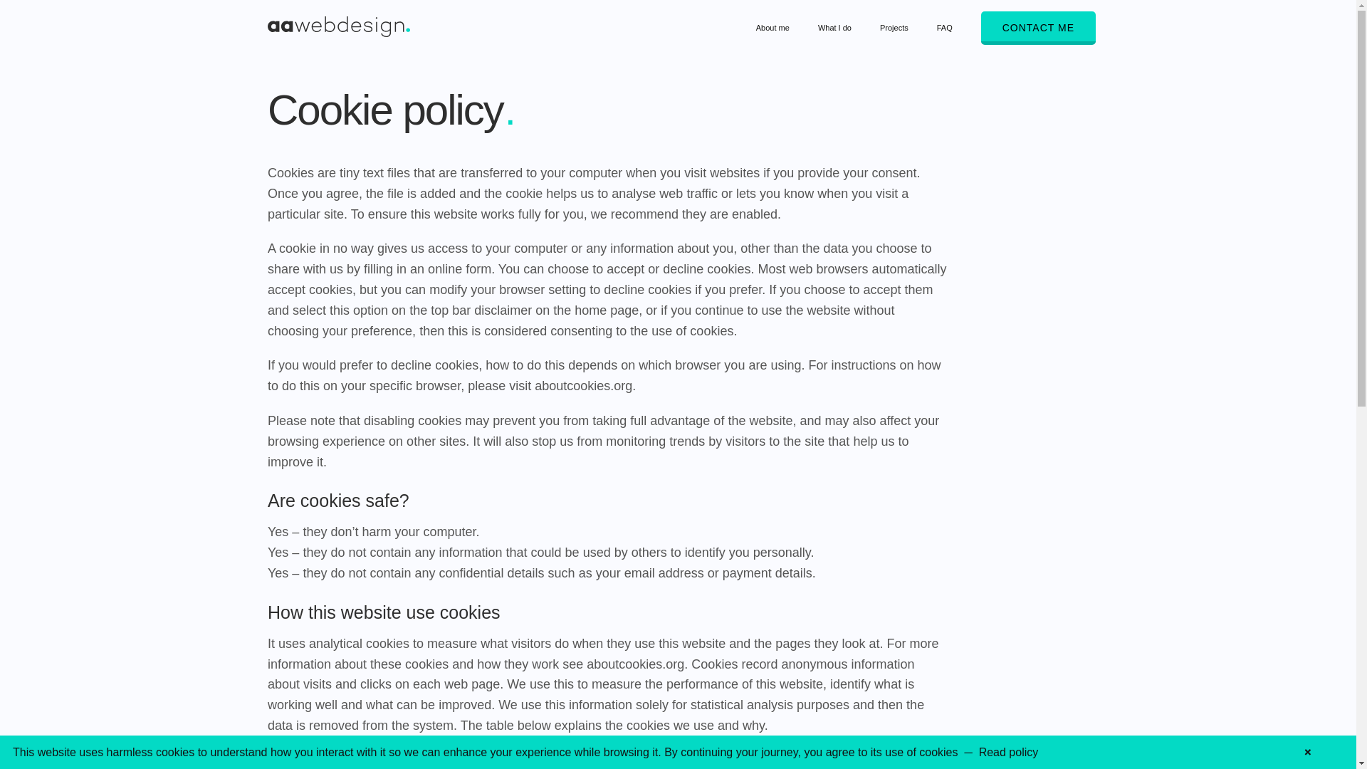  I want to click on CONTACT ME, so click(1038, 28).